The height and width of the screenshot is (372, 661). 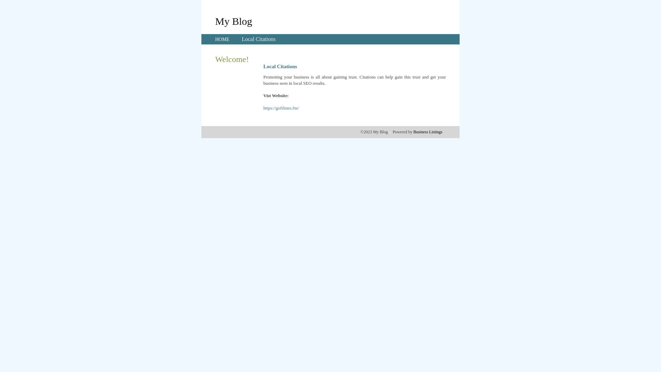 What do you see at coordinates (428, 132) in the screenshot?
I see `Business Listings` at bounding box center [428, 132].